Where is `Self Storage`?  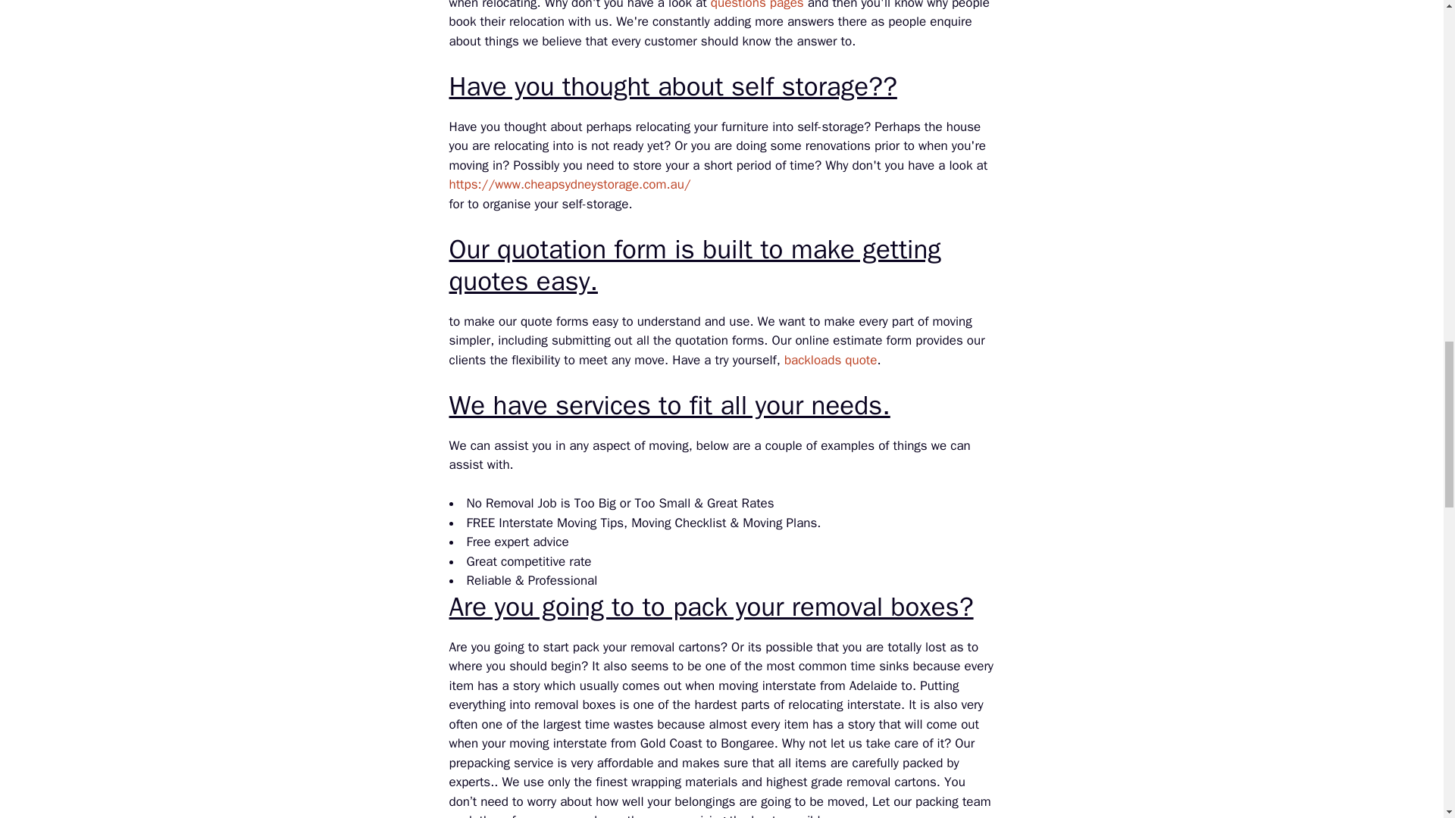 Self Storage is located at coordinates (568, 184).